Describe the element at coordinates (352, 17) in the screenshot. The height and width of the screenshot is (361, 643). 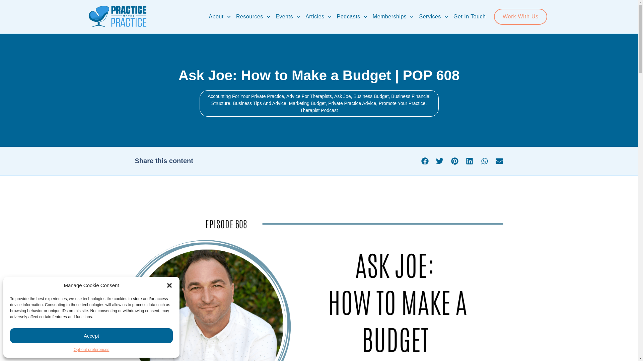
I see `Podcasts` at that location.